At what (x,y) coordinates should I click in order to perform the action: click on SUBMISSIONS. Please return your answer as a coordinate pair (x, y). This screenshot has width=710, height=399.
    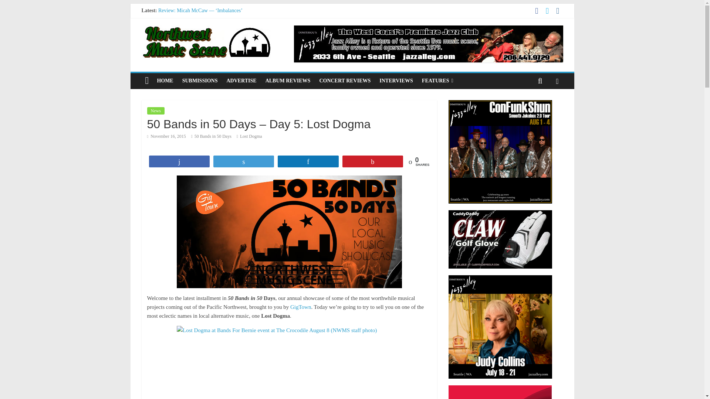
    Looking at the image, I should click on (200, 81).